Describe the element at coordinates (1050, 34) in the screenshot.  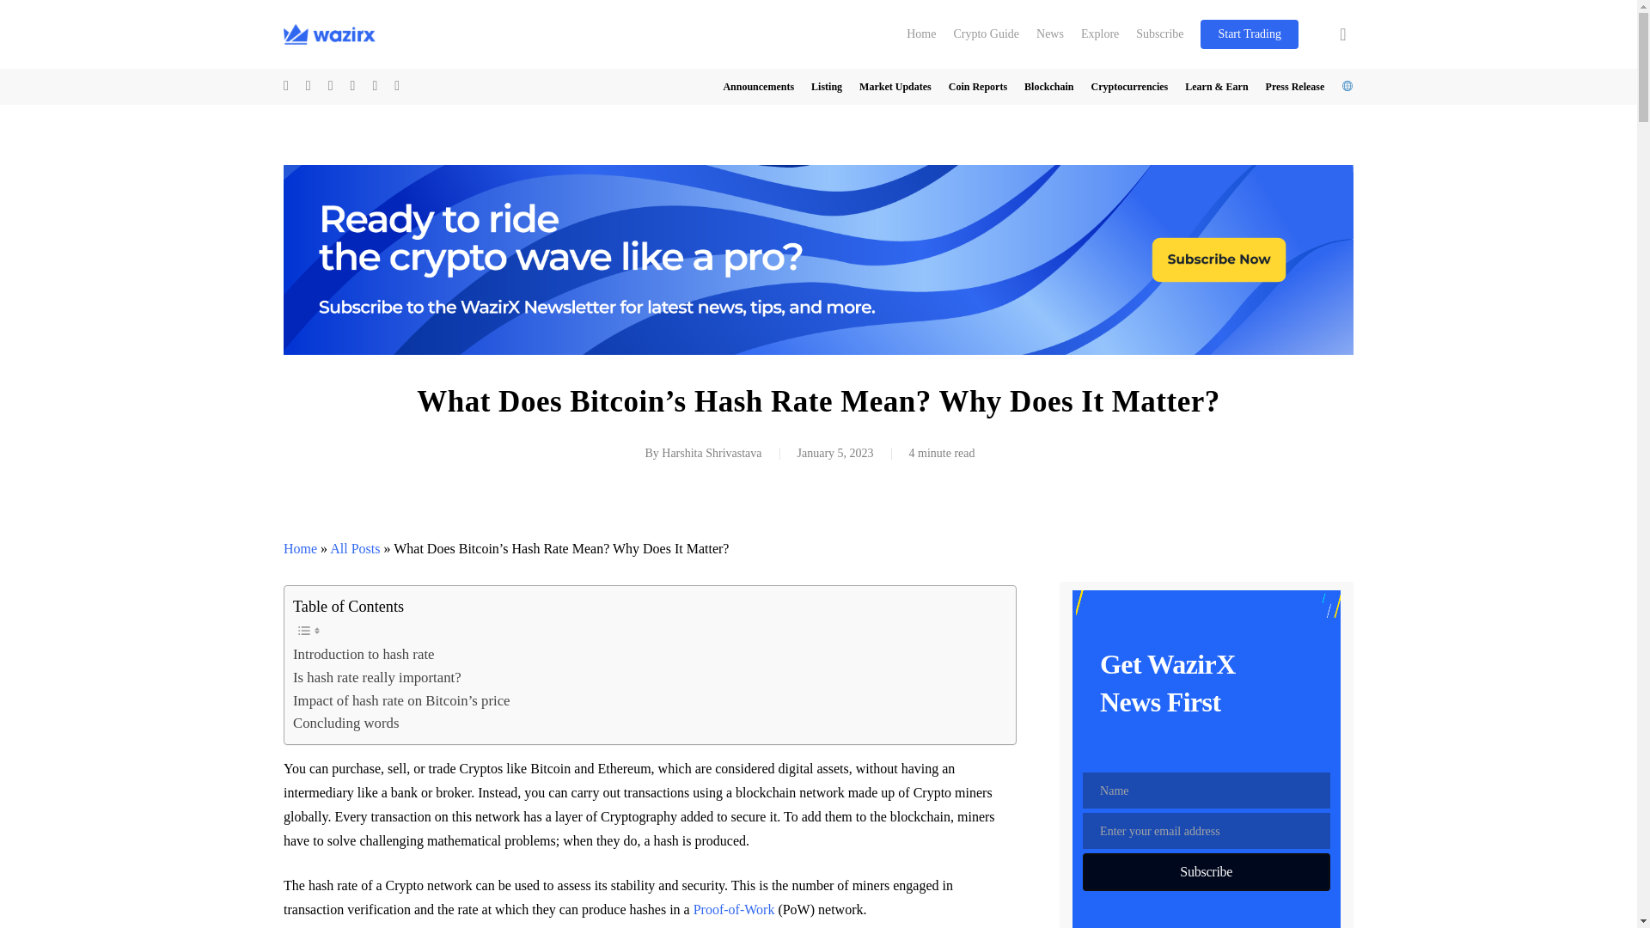
I see `News` at that location.